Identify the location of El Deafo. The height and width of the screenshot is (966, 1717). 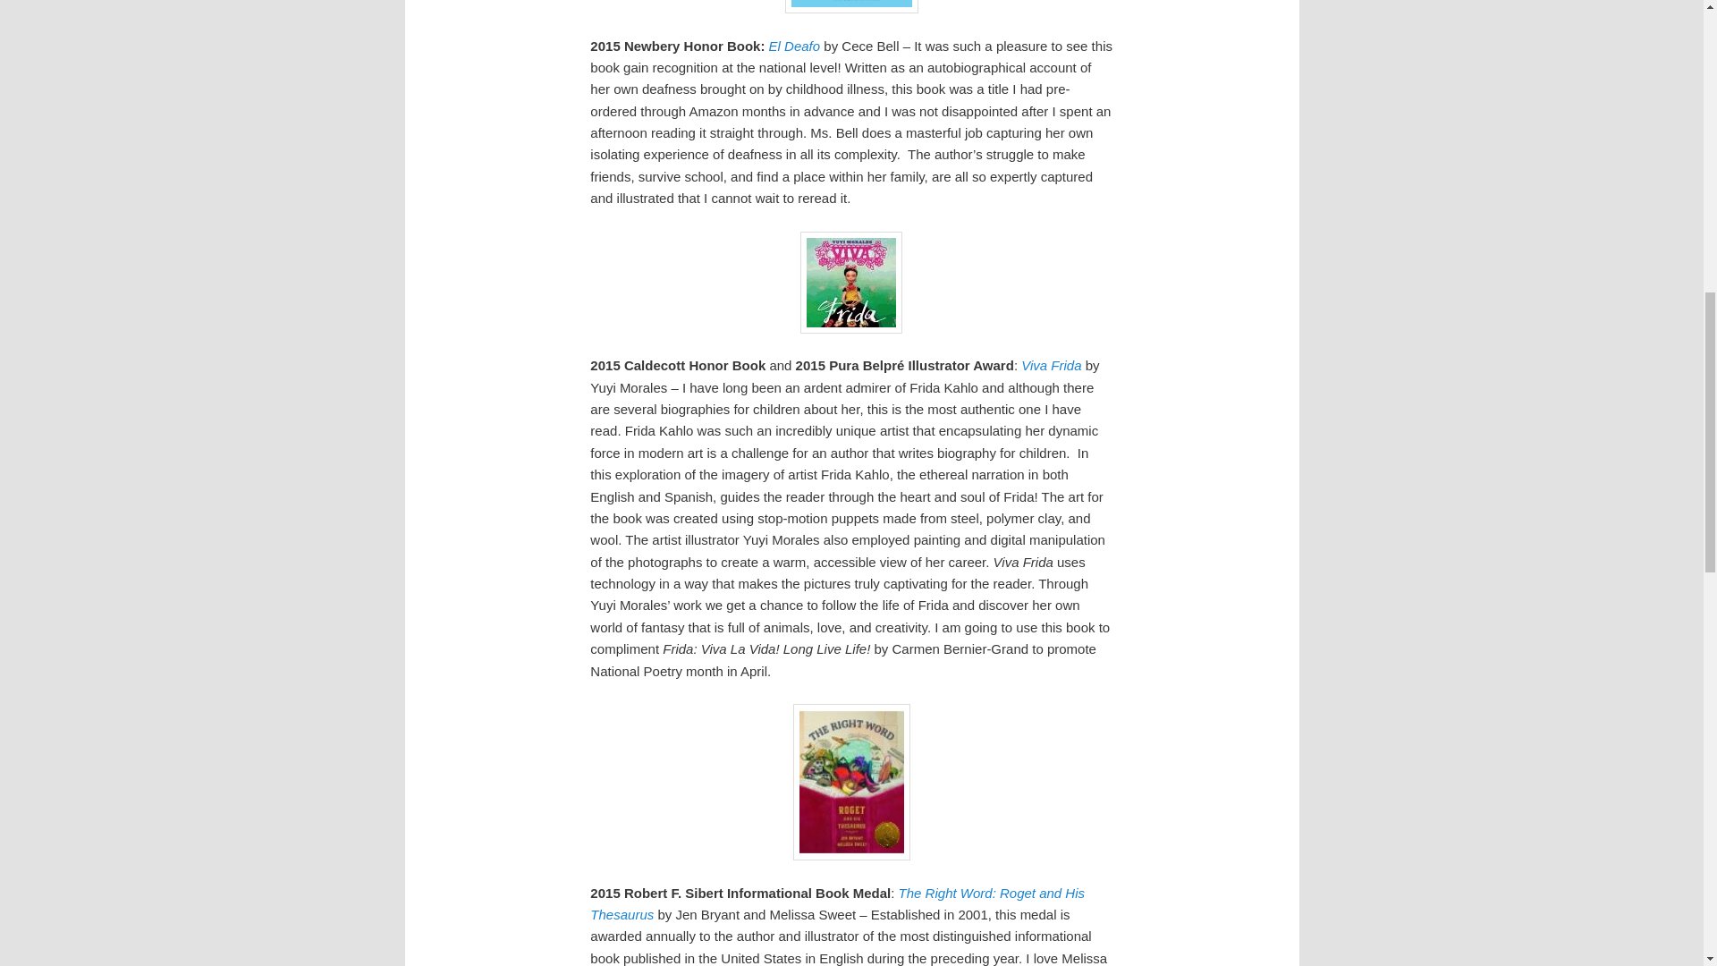
(794, 47).